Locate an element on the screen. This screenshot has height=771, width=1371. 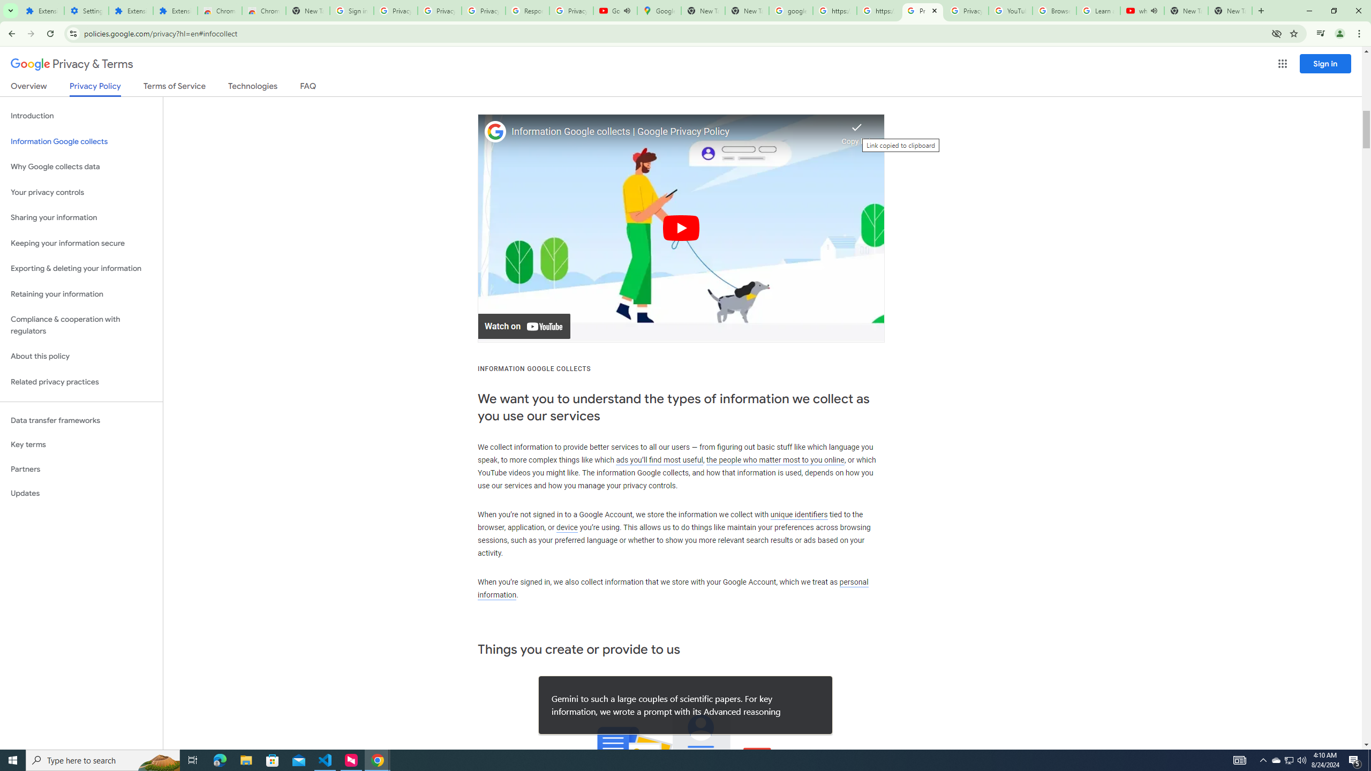
Updates is located at coordinates (81, 493).